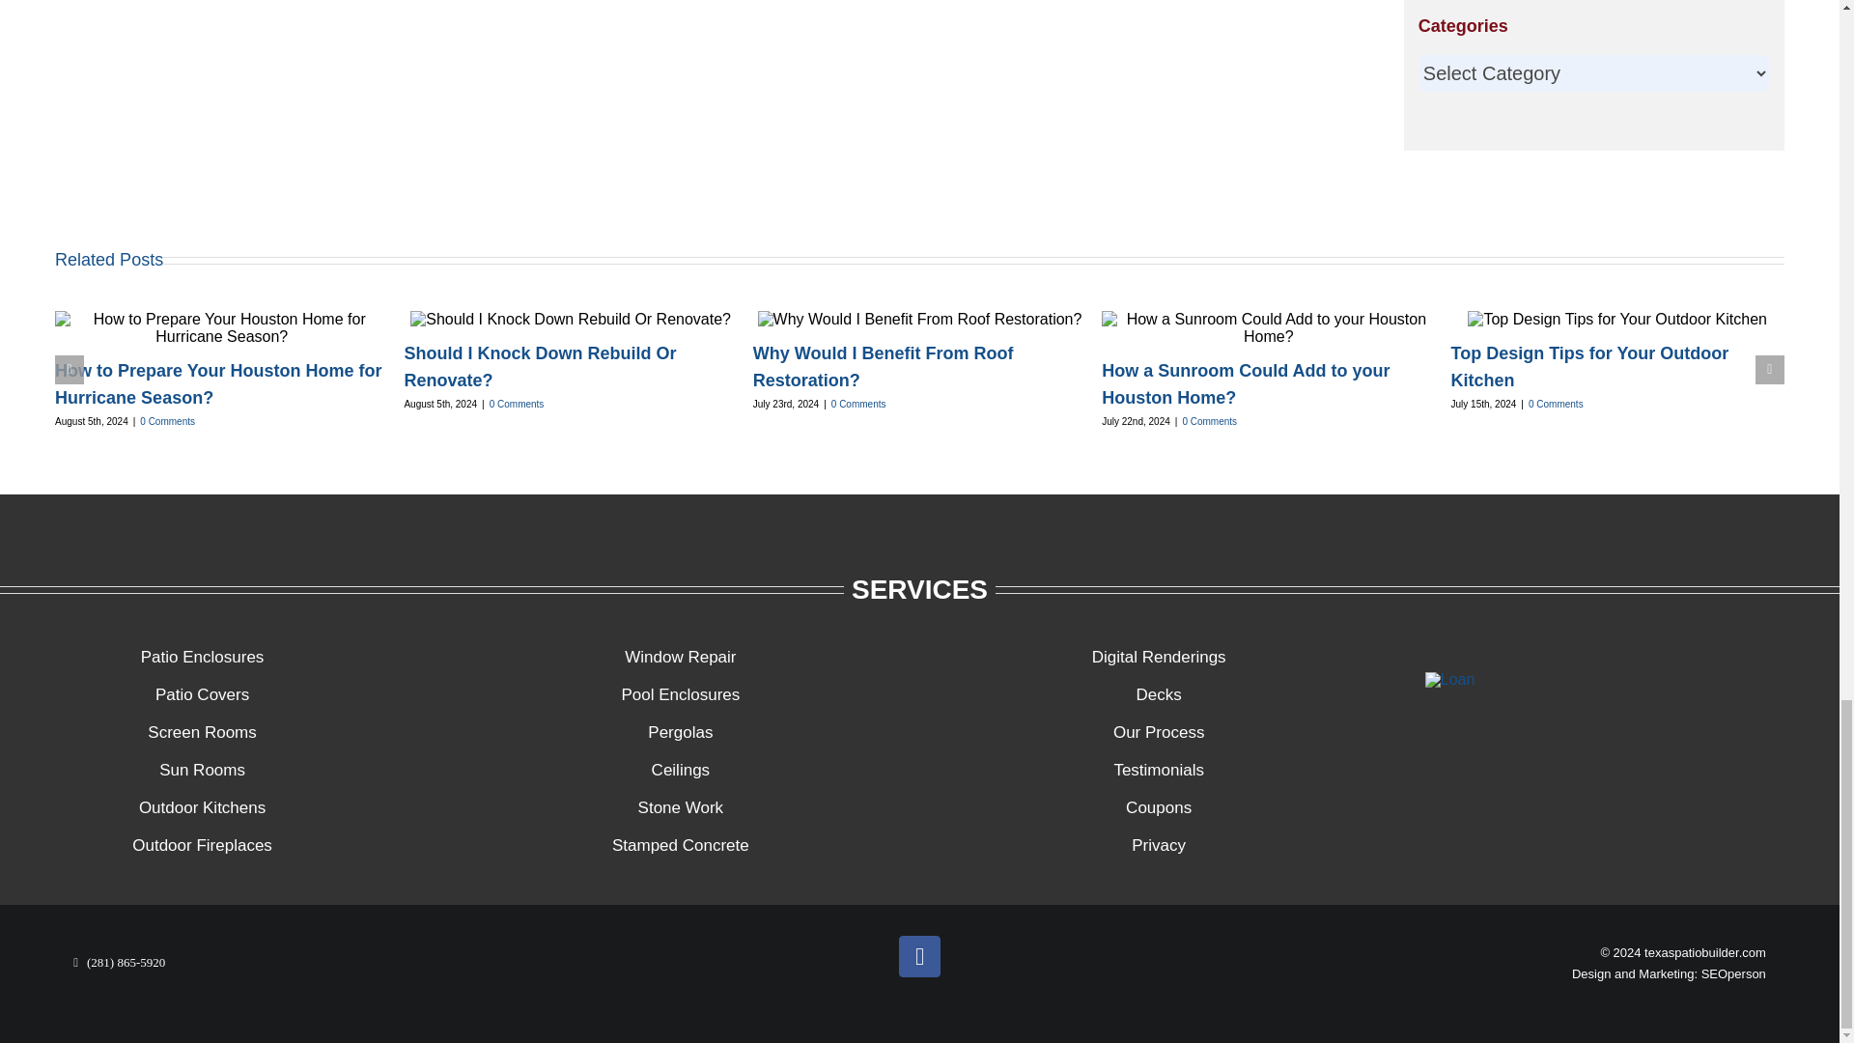  Describe the element at coordinates (919, 956) in the screenshot. I see `Facebook` at that location.